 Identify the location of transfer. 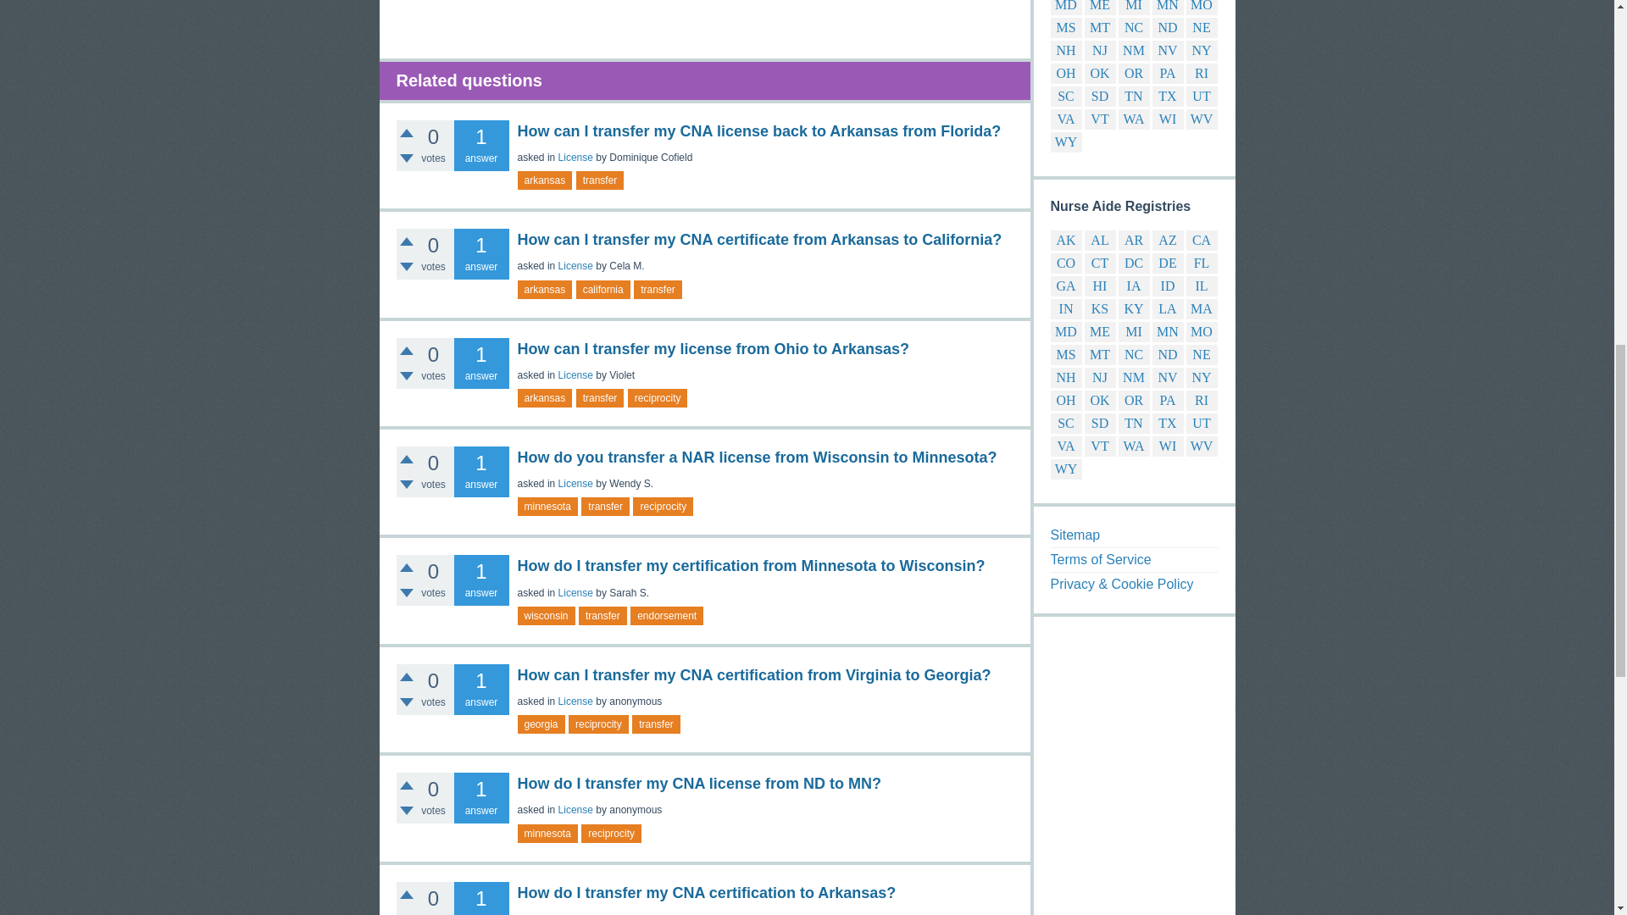
(600, 180).